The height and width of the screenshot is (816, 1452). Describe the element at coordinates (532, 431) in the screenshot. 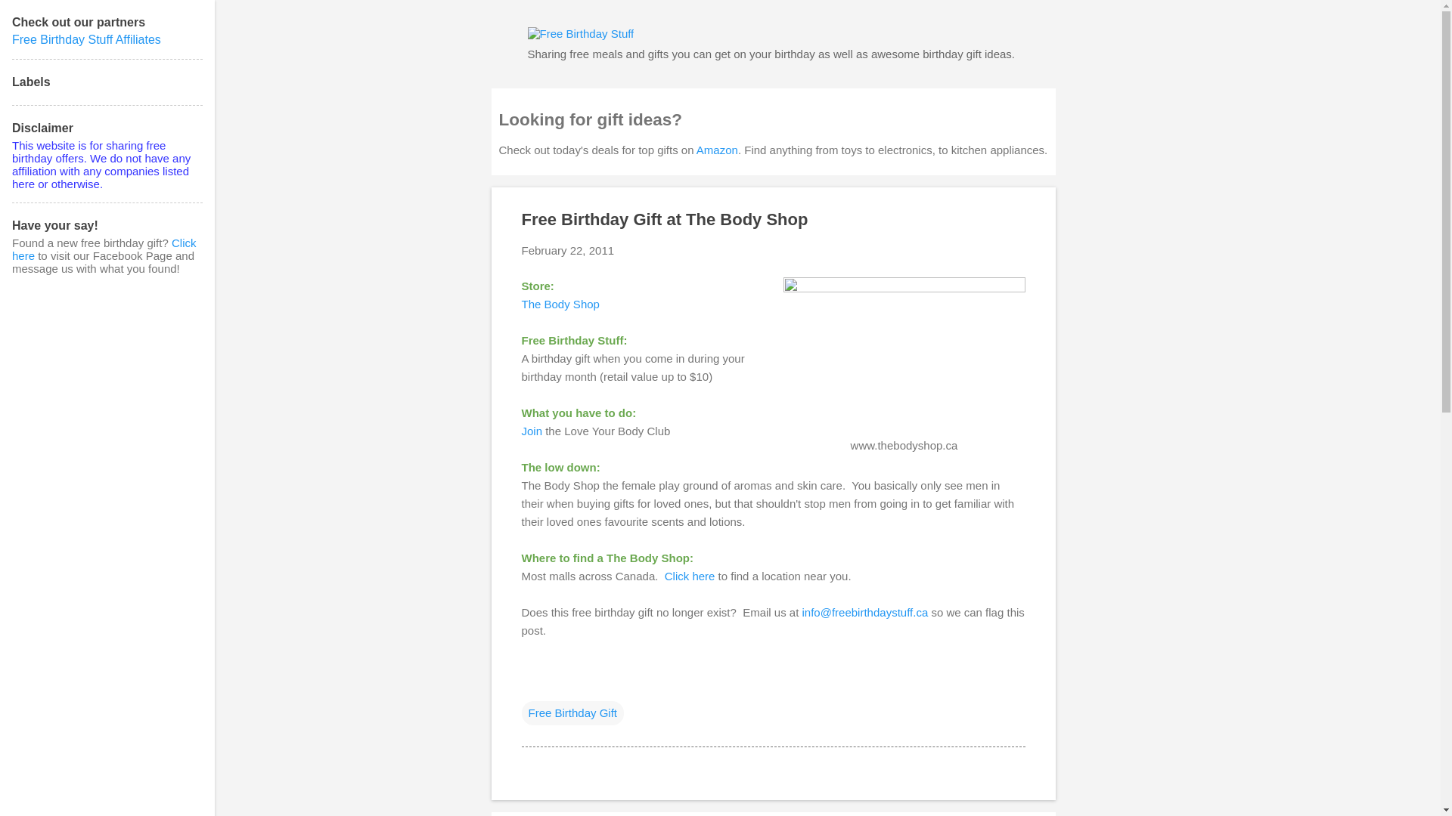

I see `Join` at that location.